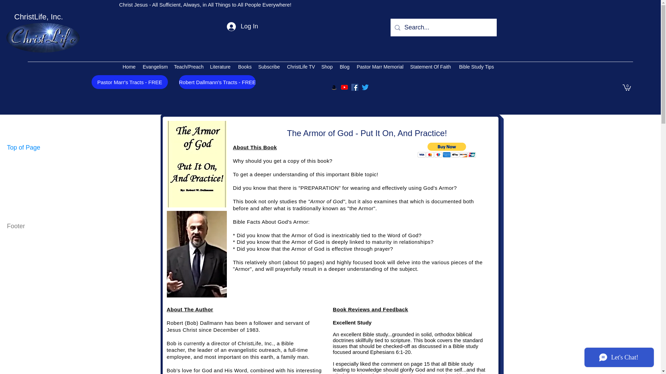 The image size is (666, 374). What do you see at coordinates (269, 67) in the screenshot?
I see `Subscribe` at bounding box center [269, 67].